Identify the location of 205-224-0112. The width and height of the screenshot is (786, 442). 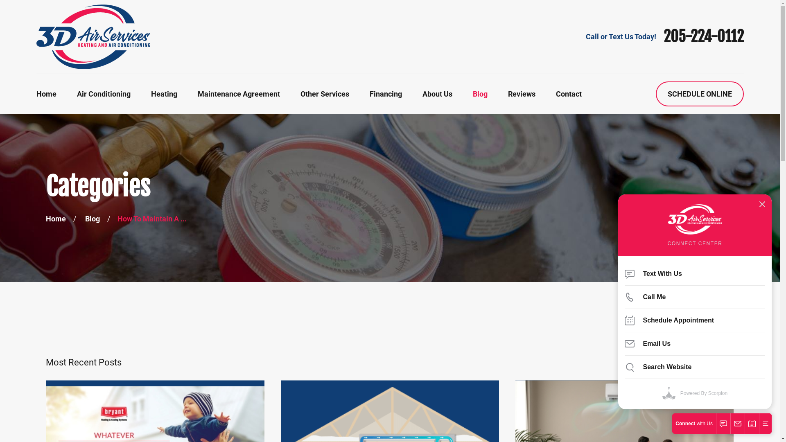
(703, 37).